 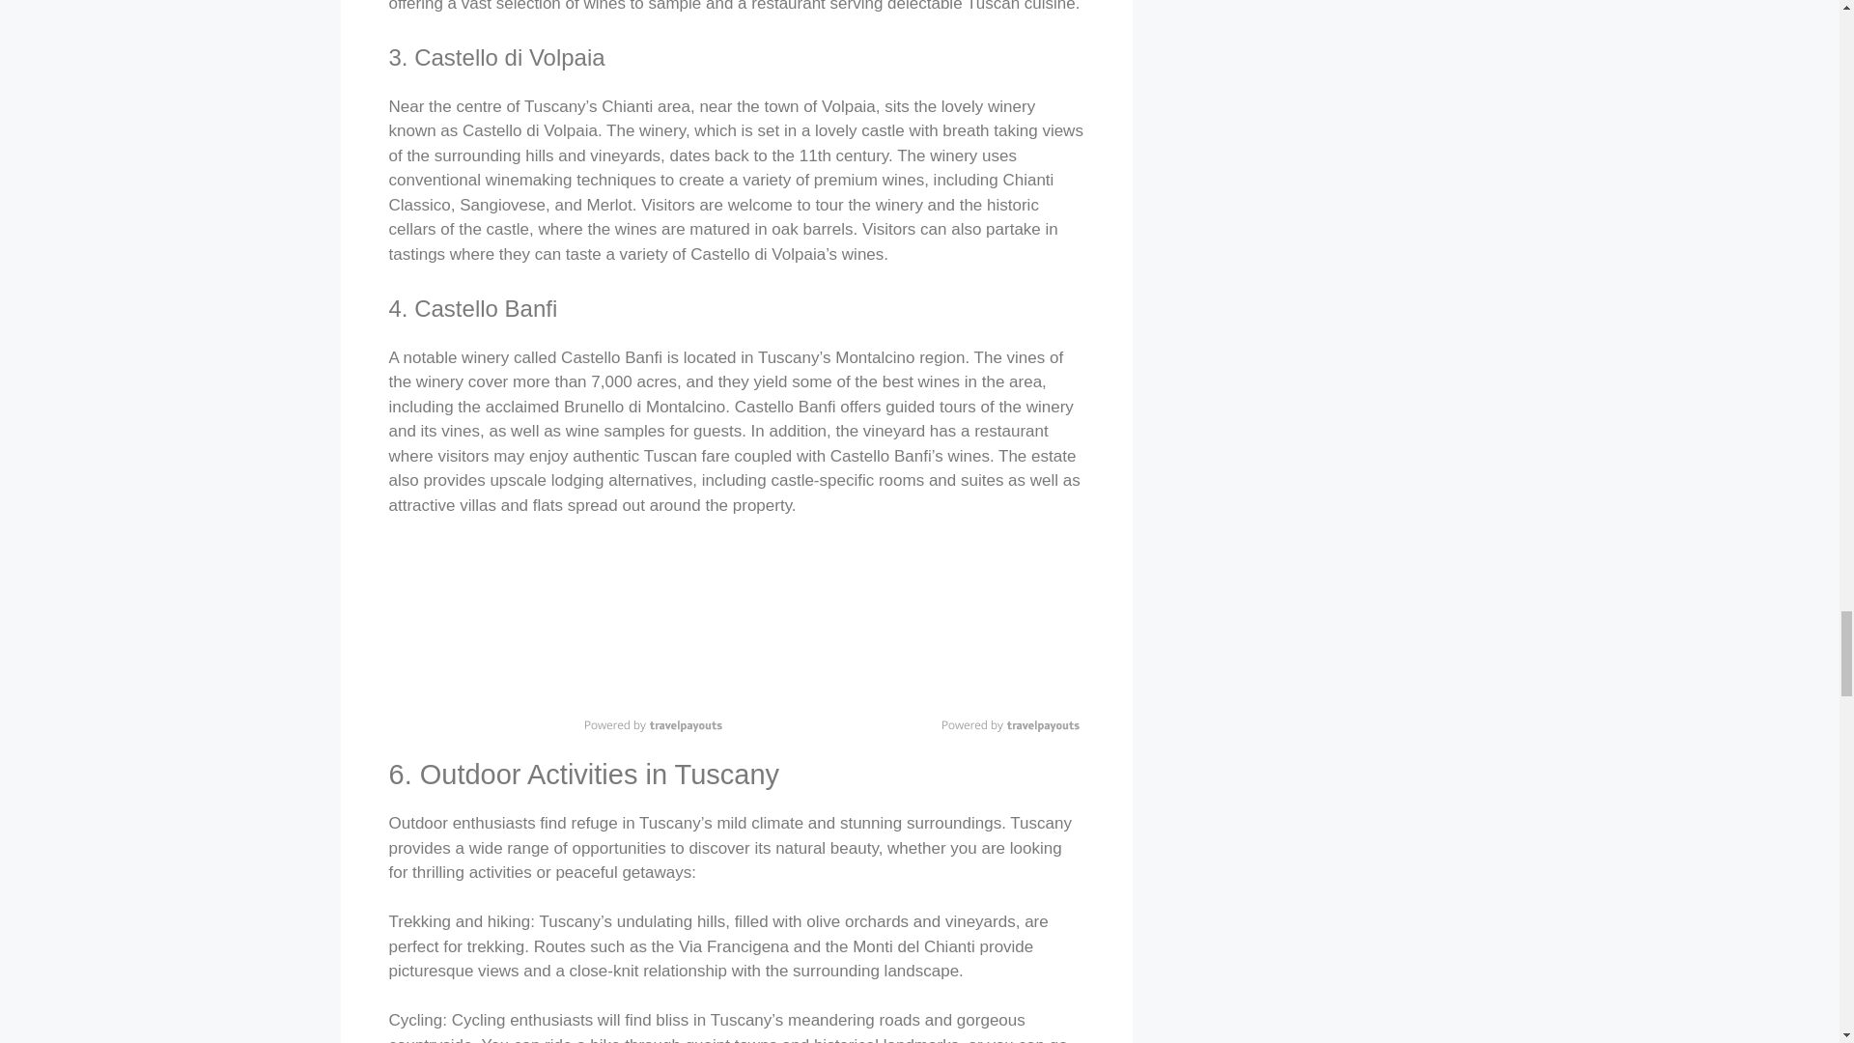 What do you see at coordinates (913, 634) in the screenshot?
I see `GetYourGuide Widget` at bounding box center [913, 634].